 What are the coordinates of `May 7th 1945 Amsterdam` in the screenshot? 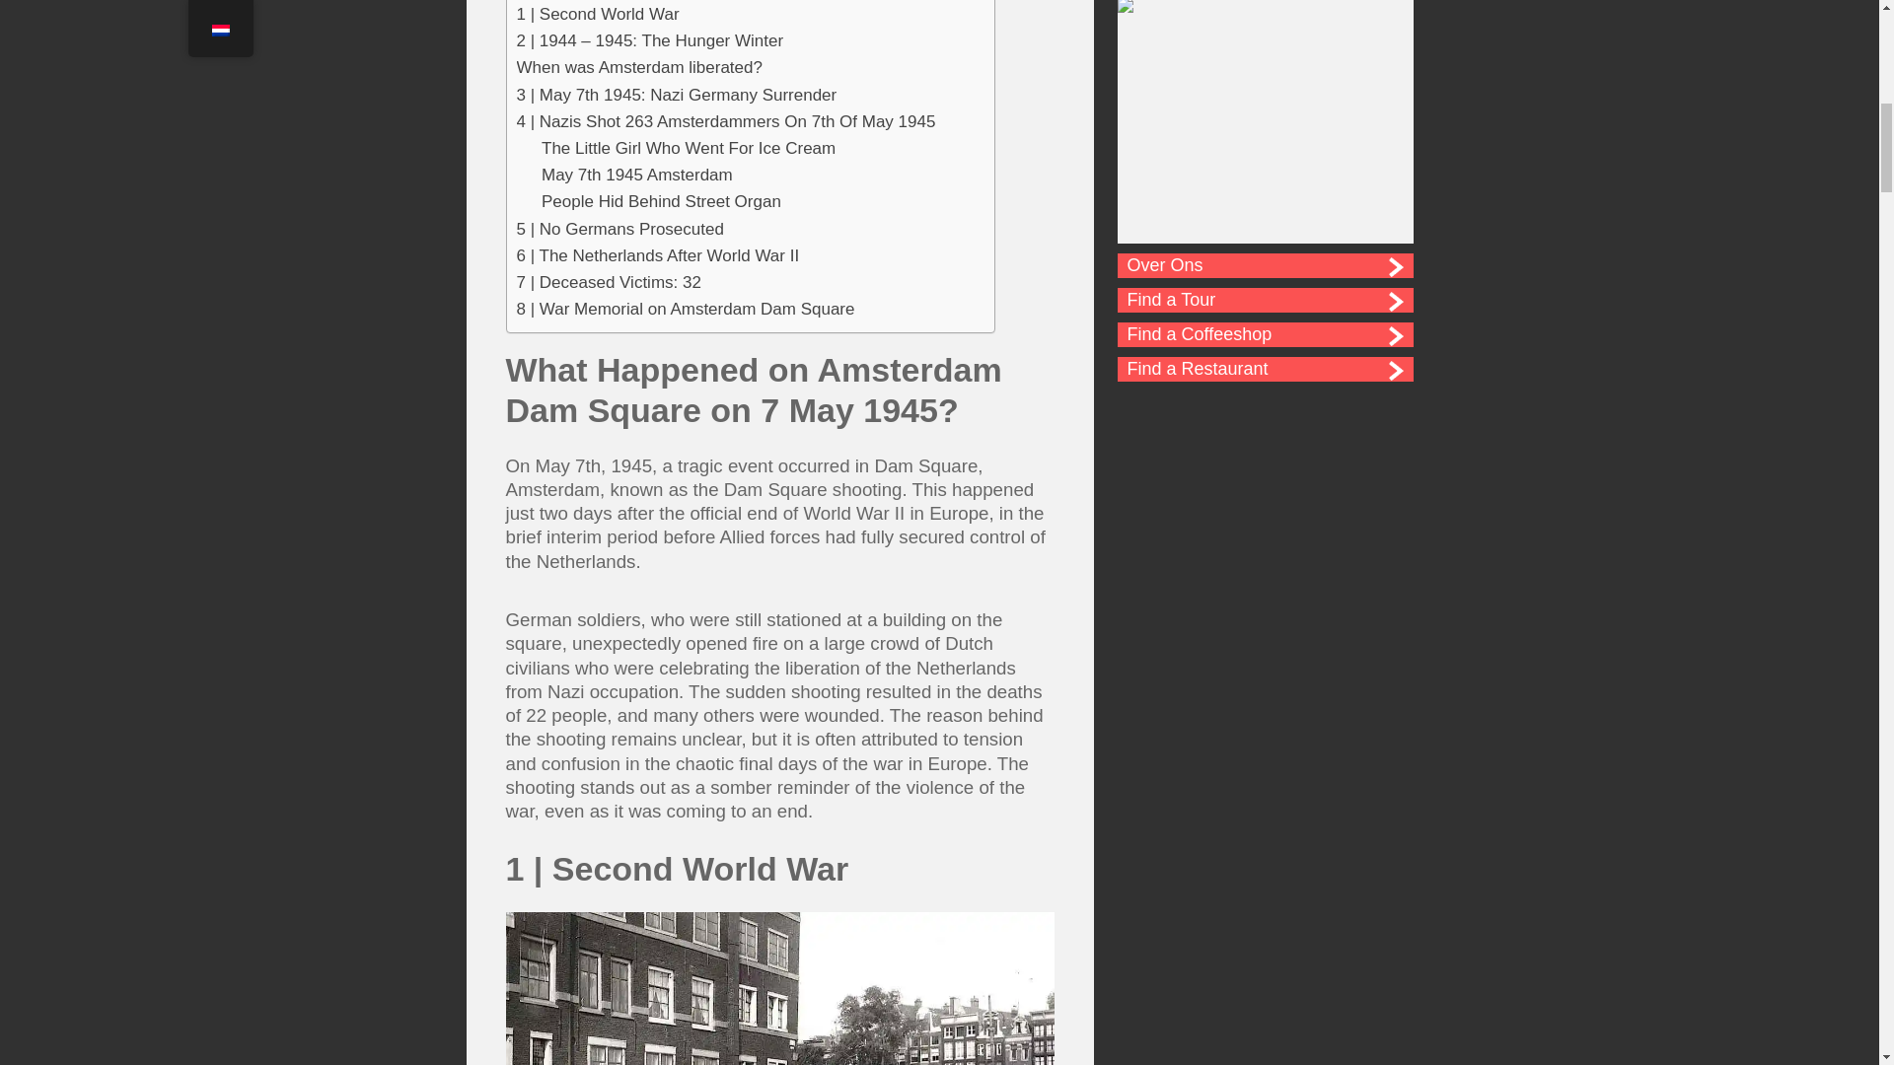 It's located at (637, 176).